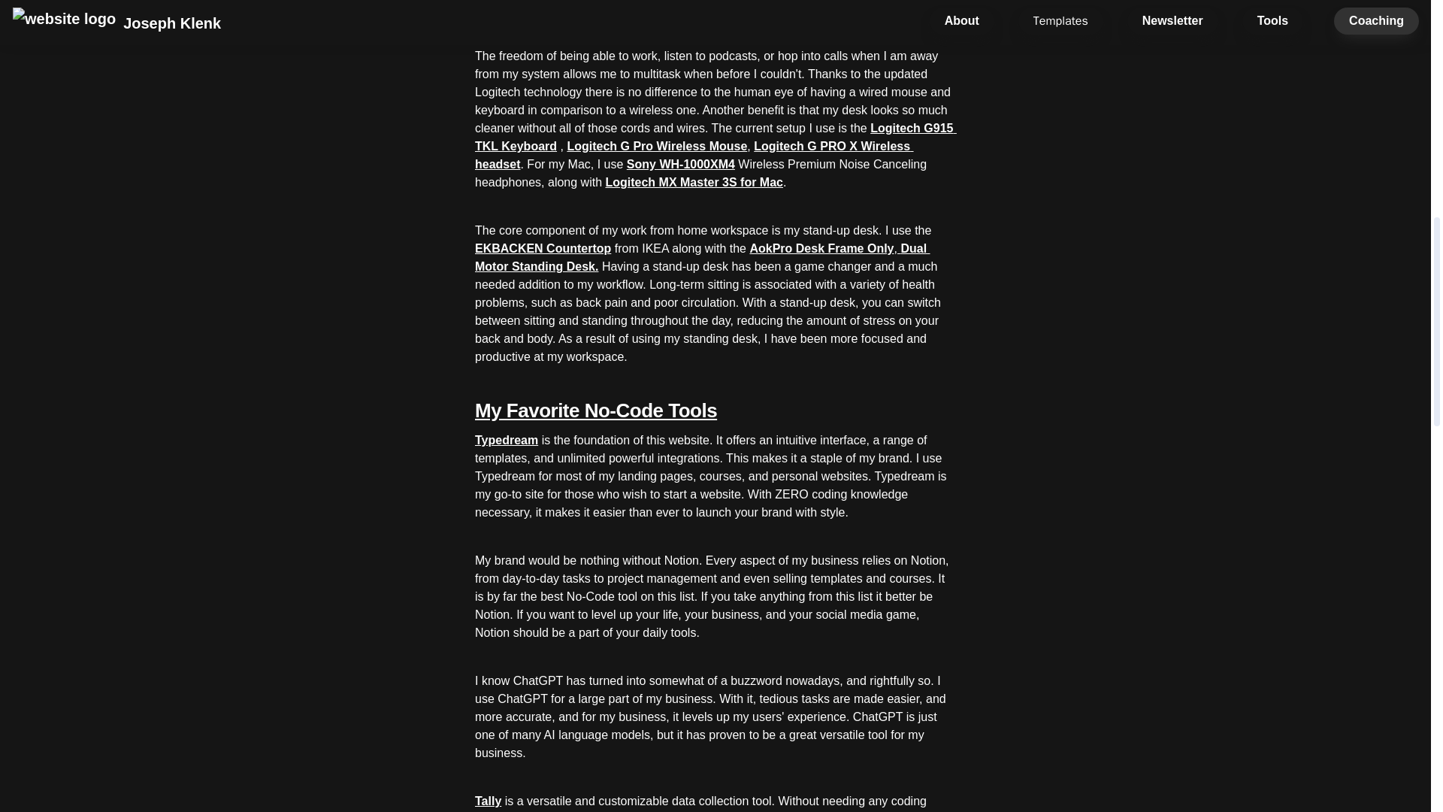 The width and height of the screenshot is (1443, 812). What do you see at coordinates (694, 155) in the screenshot?
I see `Logitech G PRO X Wireless headset` at bounding box center [694, 155].